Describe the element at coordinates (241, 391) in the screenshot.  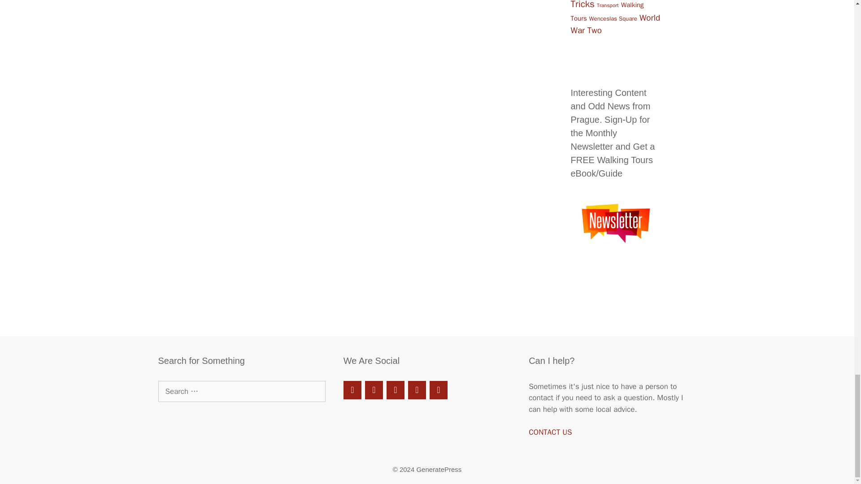
I see `Search for:` at that location.